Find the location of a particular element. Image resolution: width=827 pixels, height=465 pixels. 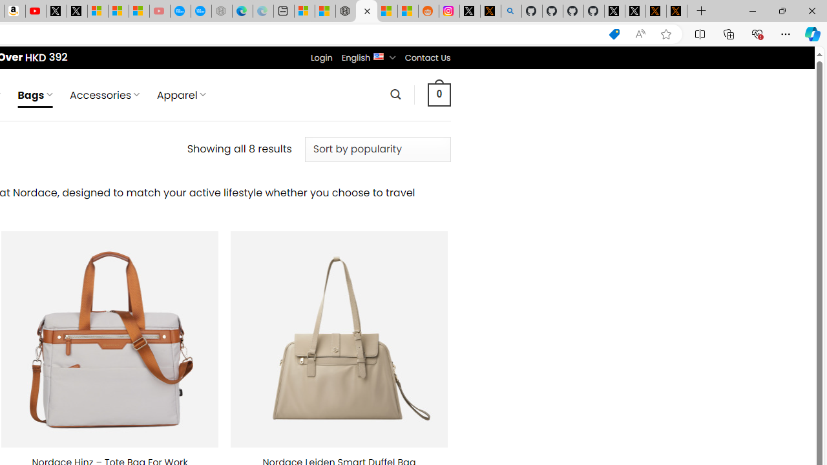

Log in to X / X is located at coordinates (470, 12).